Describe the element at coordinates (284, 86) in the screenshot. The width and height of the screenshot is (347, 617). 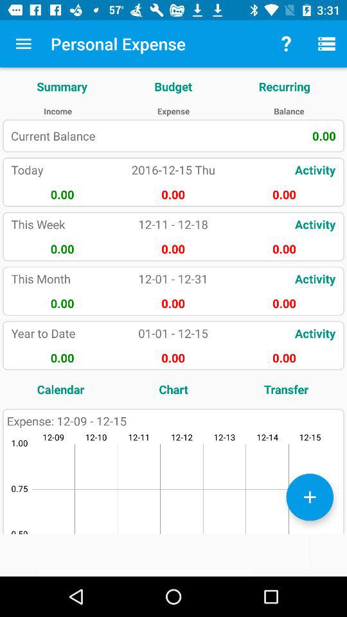
I see `click the icon to the right of budget` at that location.